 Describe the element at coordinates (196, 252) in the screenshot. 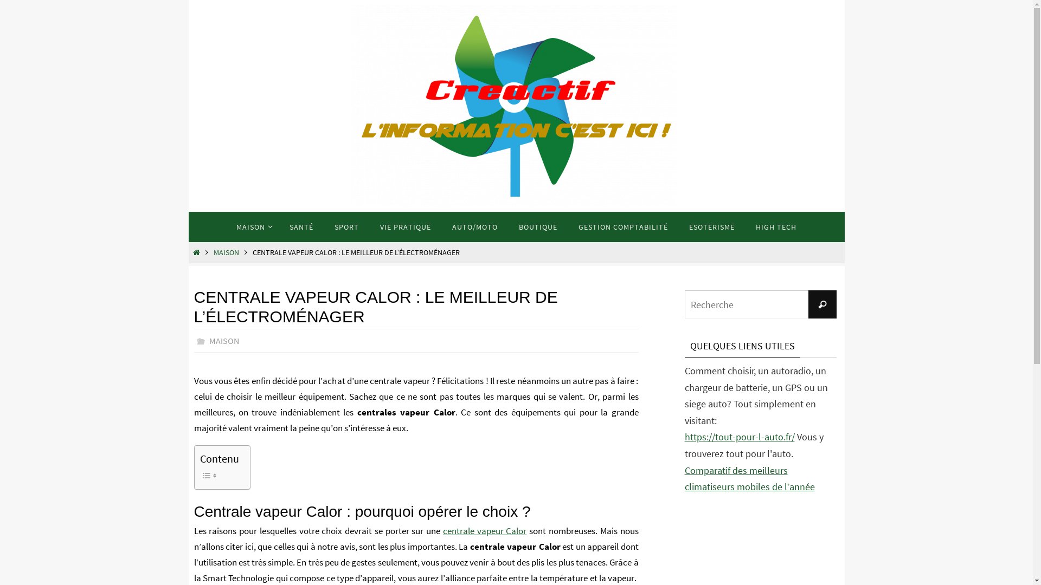

I see `HOME` at that location.